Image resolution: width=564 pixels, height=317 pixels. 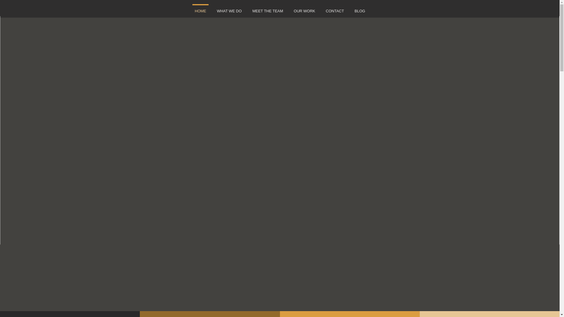 I want to click on CONTACT, so click(x=335, y=8).